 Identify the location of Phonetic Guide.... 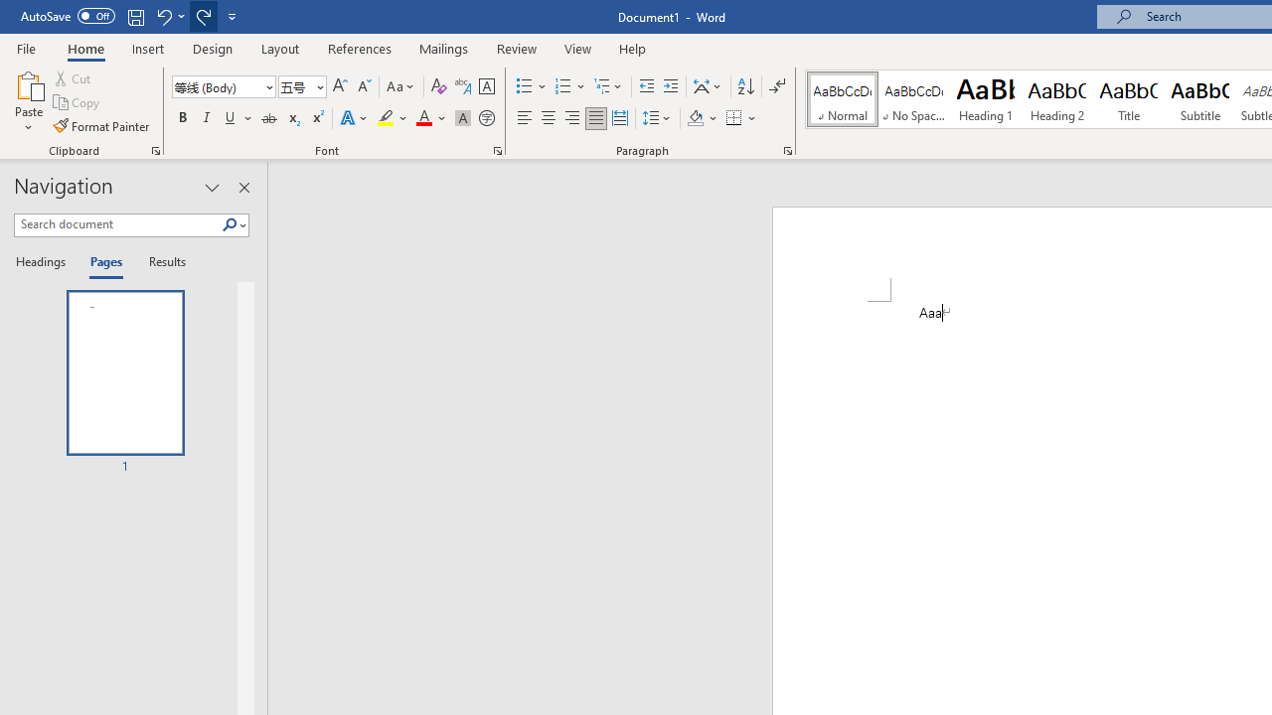
(463, 87).